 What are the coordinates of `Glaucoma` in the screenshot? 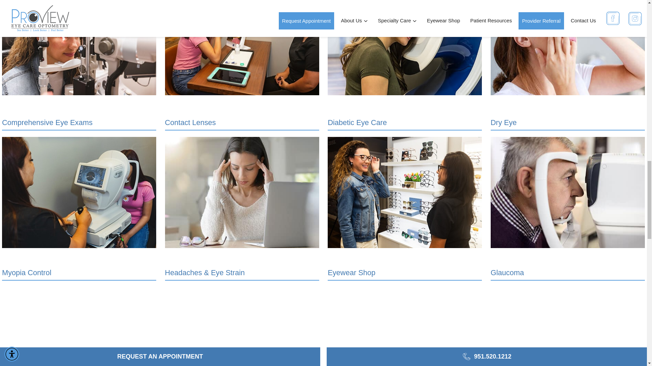 It's located at (568, 209).